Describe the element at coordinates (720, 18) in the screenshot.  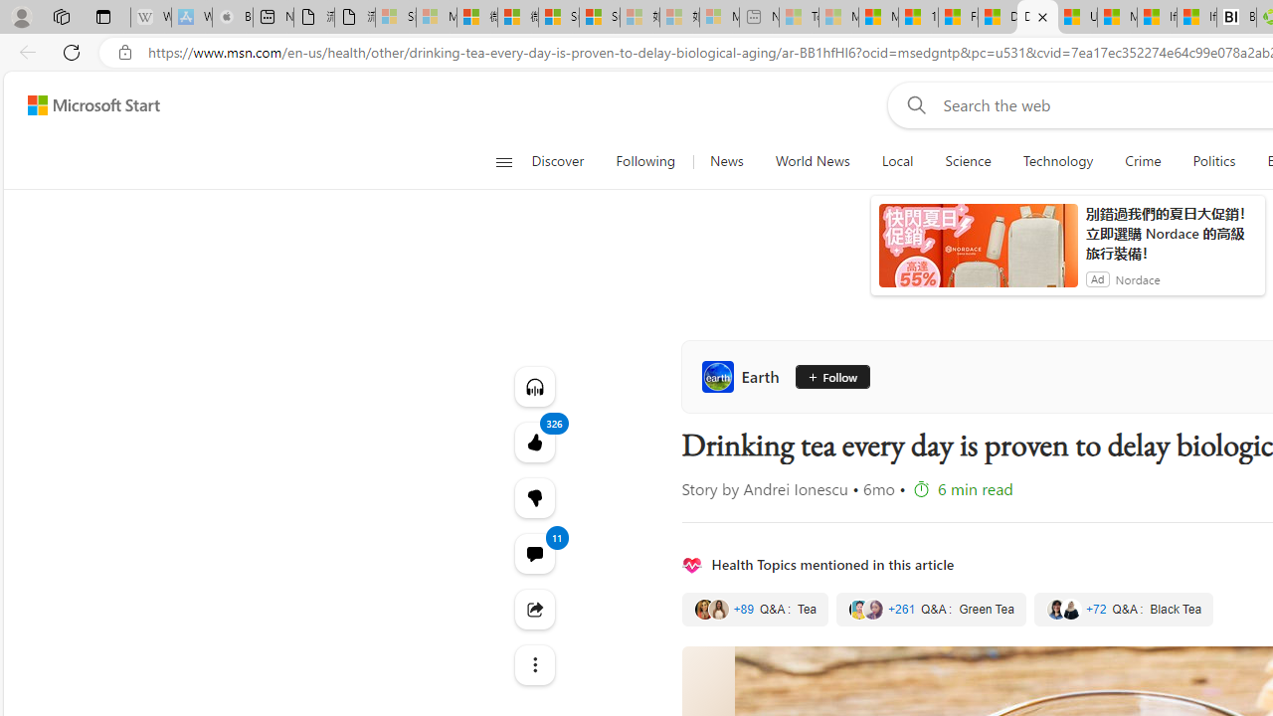
I see `Microsoft account | Account Checkup - Sleeping` at that location.